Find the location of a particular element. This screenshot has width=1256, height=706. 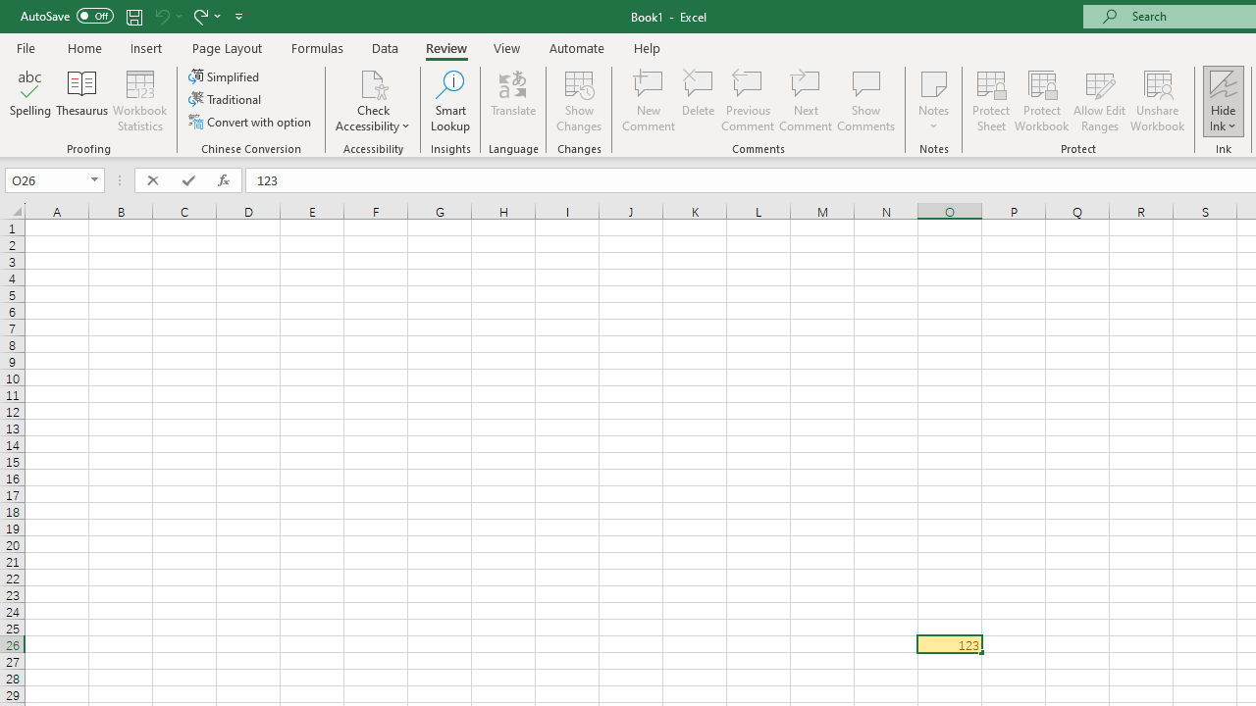

Show Comments is located at coordinates (866, 100).